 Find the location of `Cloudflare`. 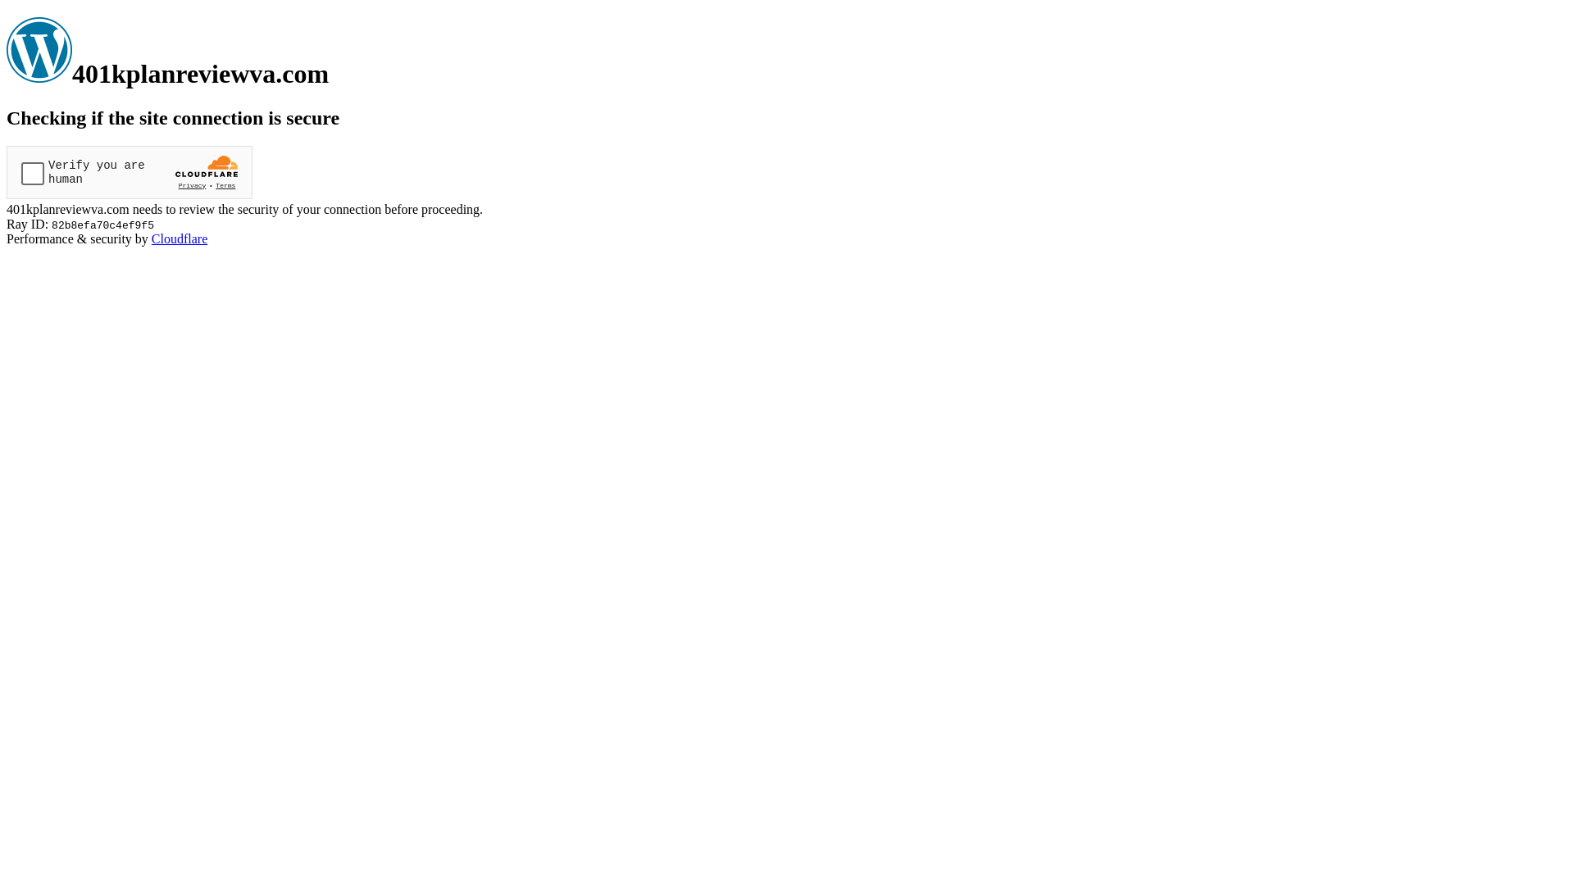

Cloudflare is located at coordinates (180, 239).